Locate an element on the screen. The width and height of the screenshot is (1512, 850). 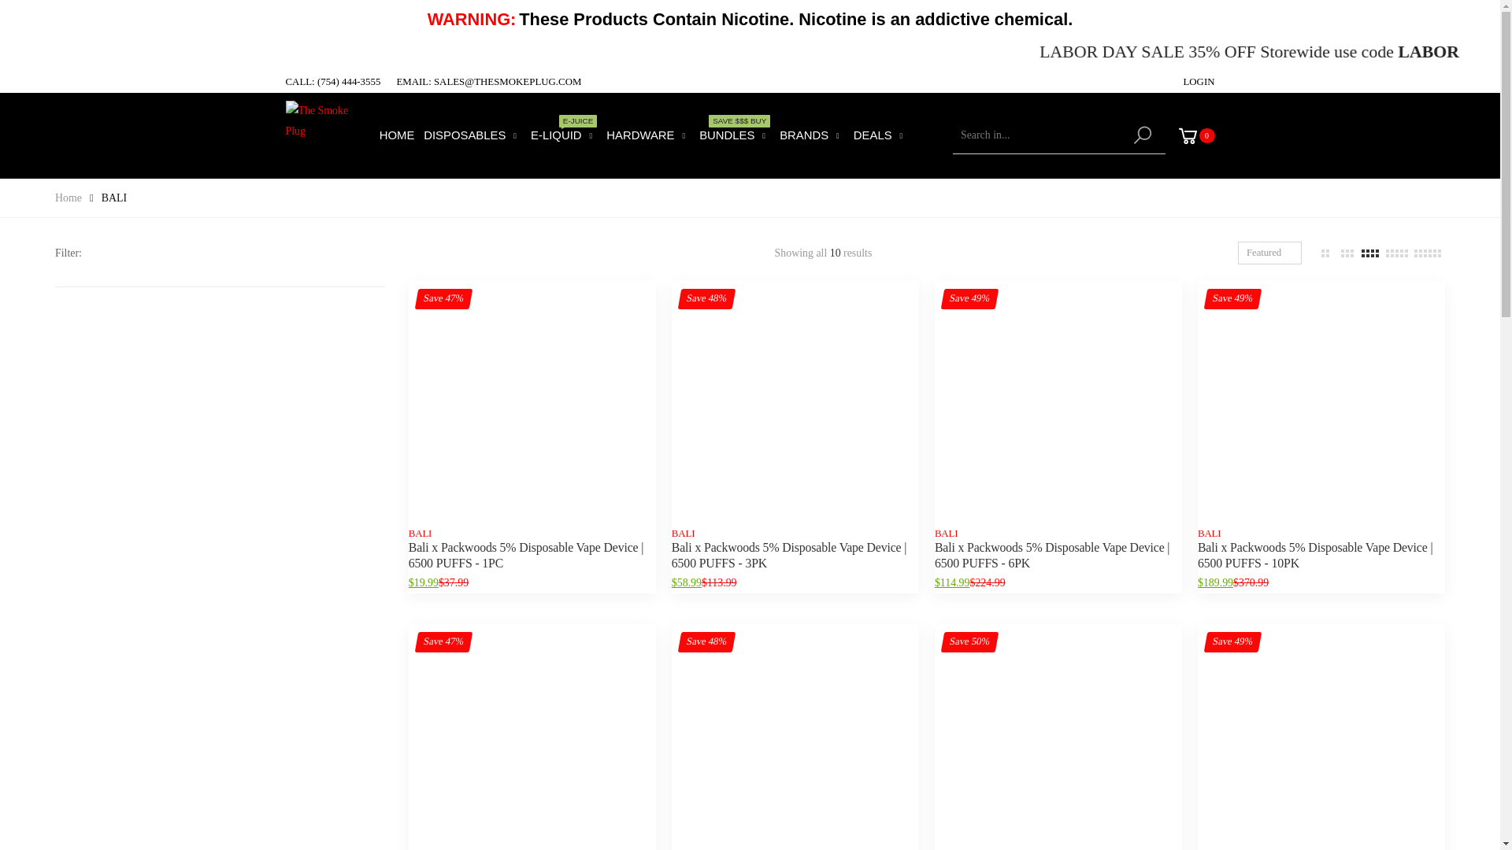
Home is located at coordinates (68, 198).